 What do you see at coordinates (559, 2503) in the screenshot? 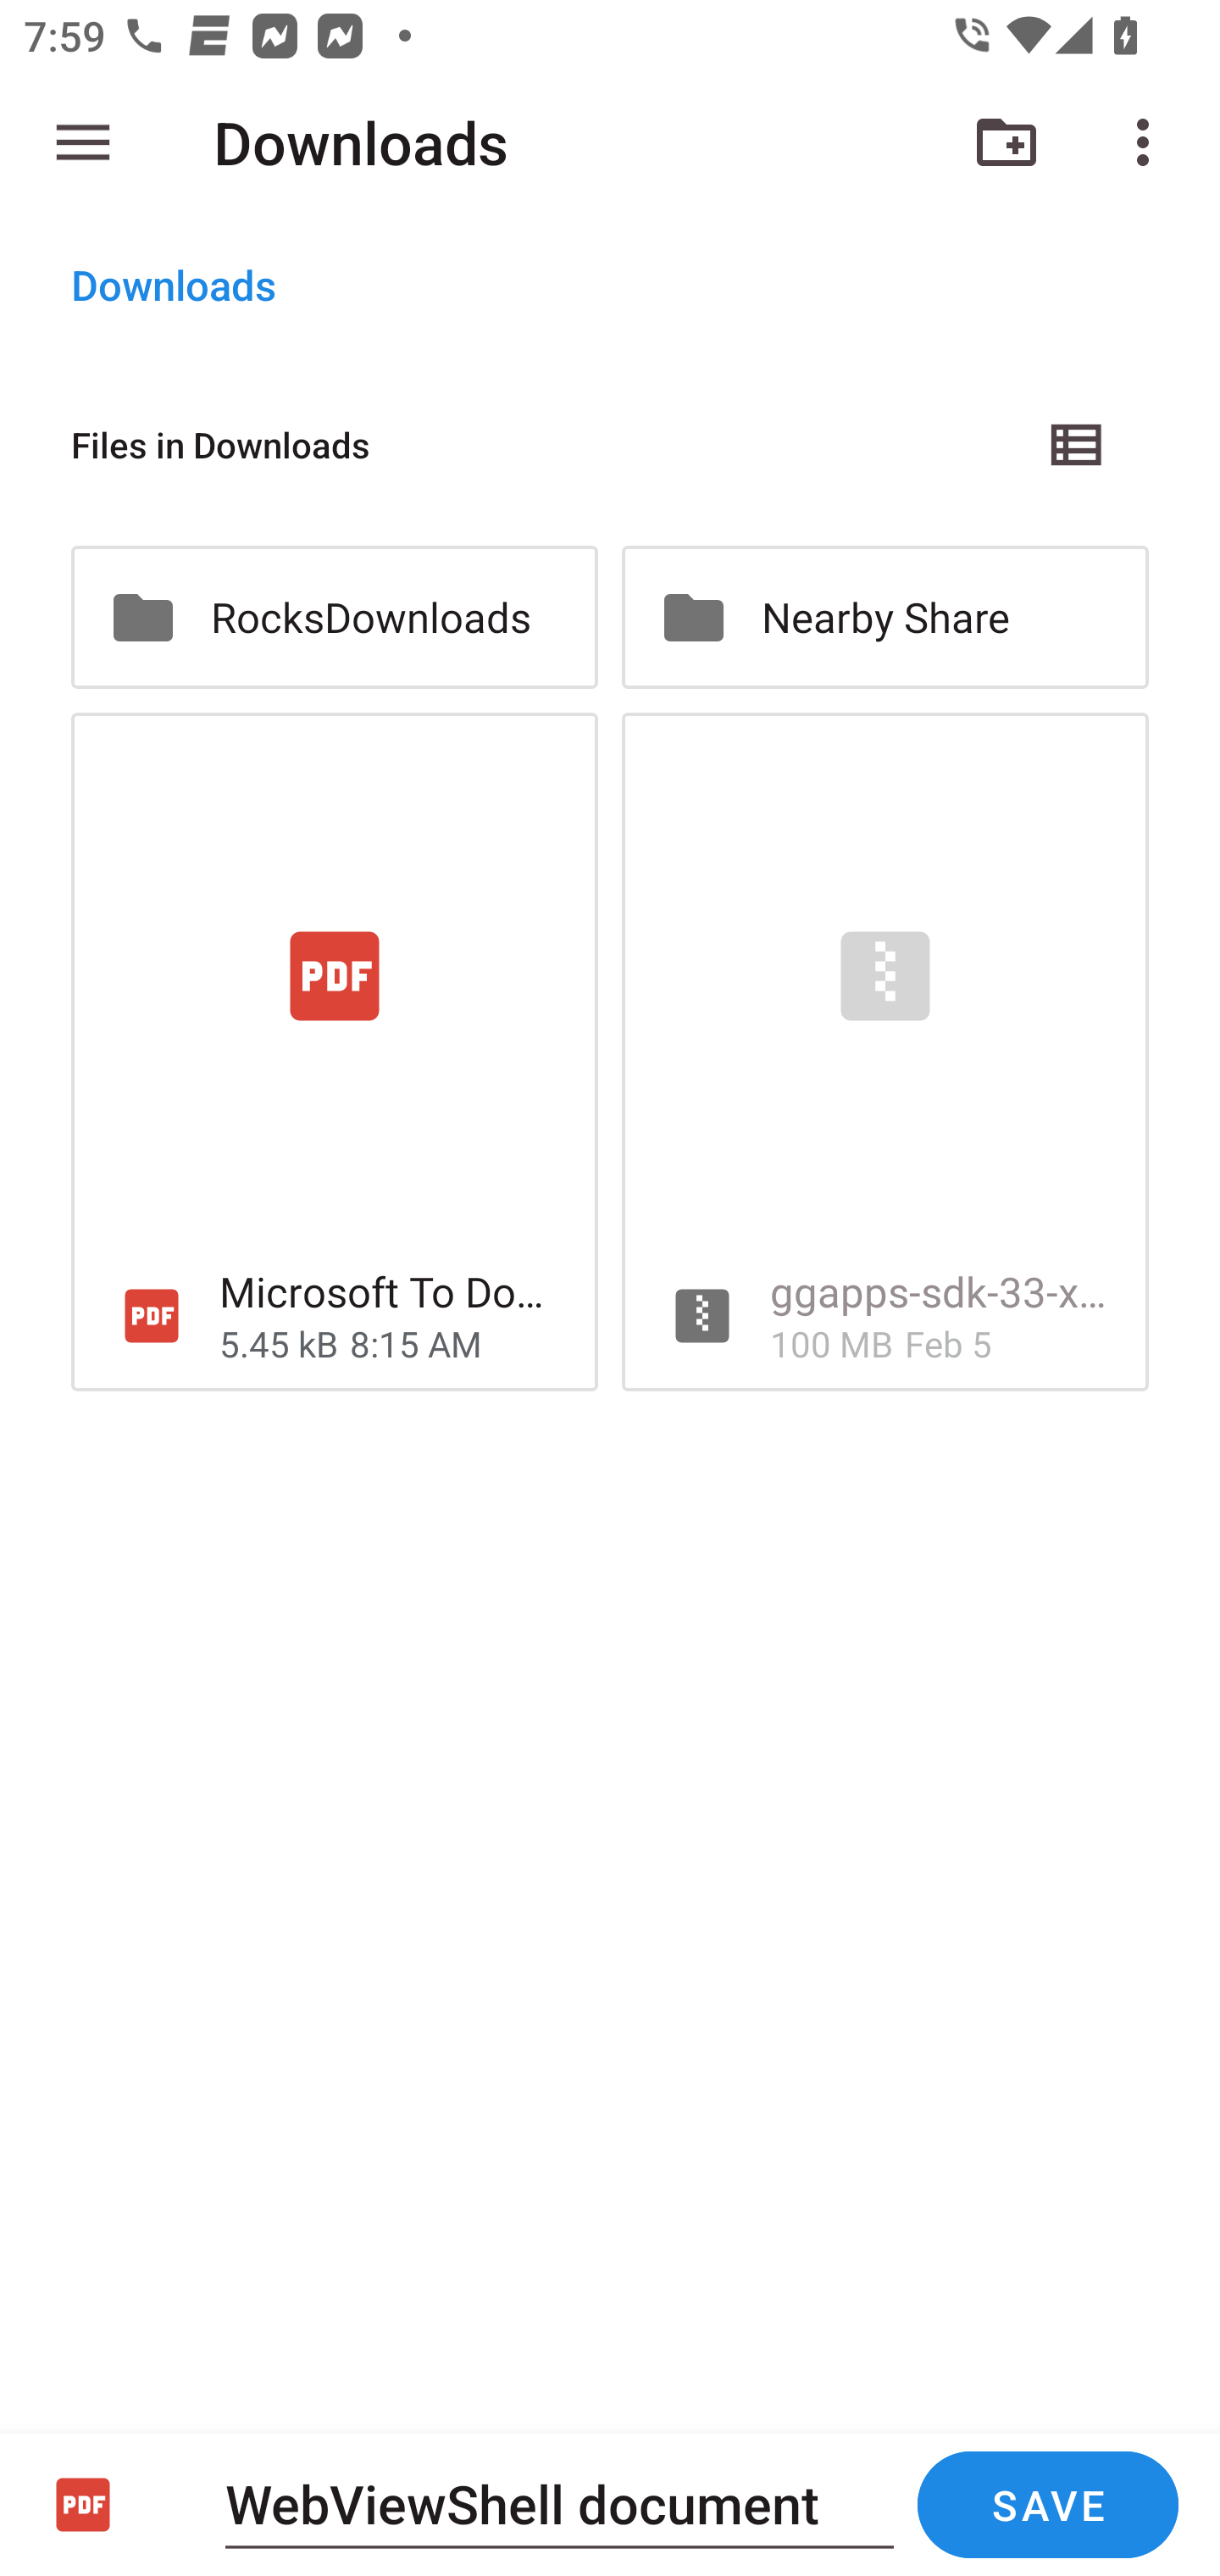
I see `WebViewShell document` at bounding box center [559, 2503].